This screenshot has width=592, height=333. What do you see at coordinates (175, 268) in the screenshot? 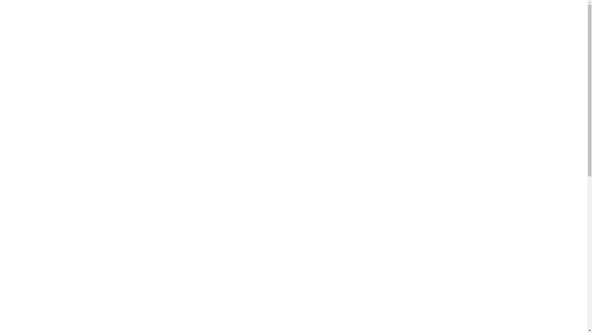
I see `PLASTERING SERVICES` at bounding box center [175, 268].